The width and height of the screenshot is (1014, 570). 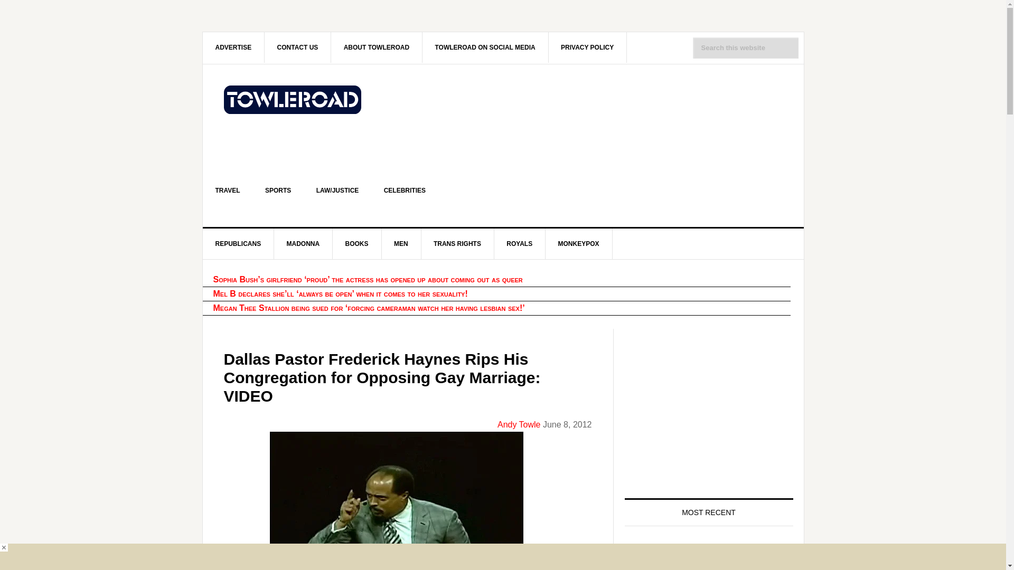 I want to click on ADVERTISE, so click(x=233, y=47).